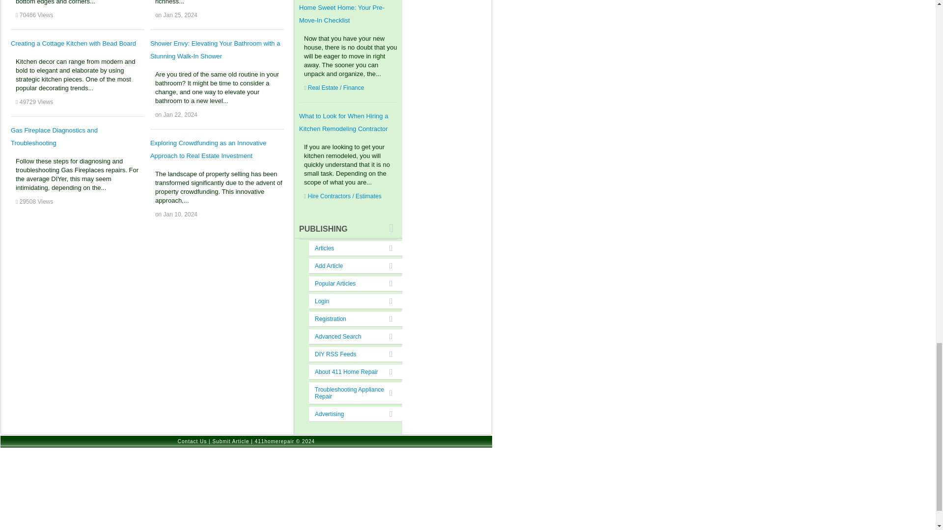 This screenshot has width=943, height=530. Describe the element at coordinates (73, 43) in the screenshot. I see `Creating a Cottage Kitchen with Bead Board` at that location.